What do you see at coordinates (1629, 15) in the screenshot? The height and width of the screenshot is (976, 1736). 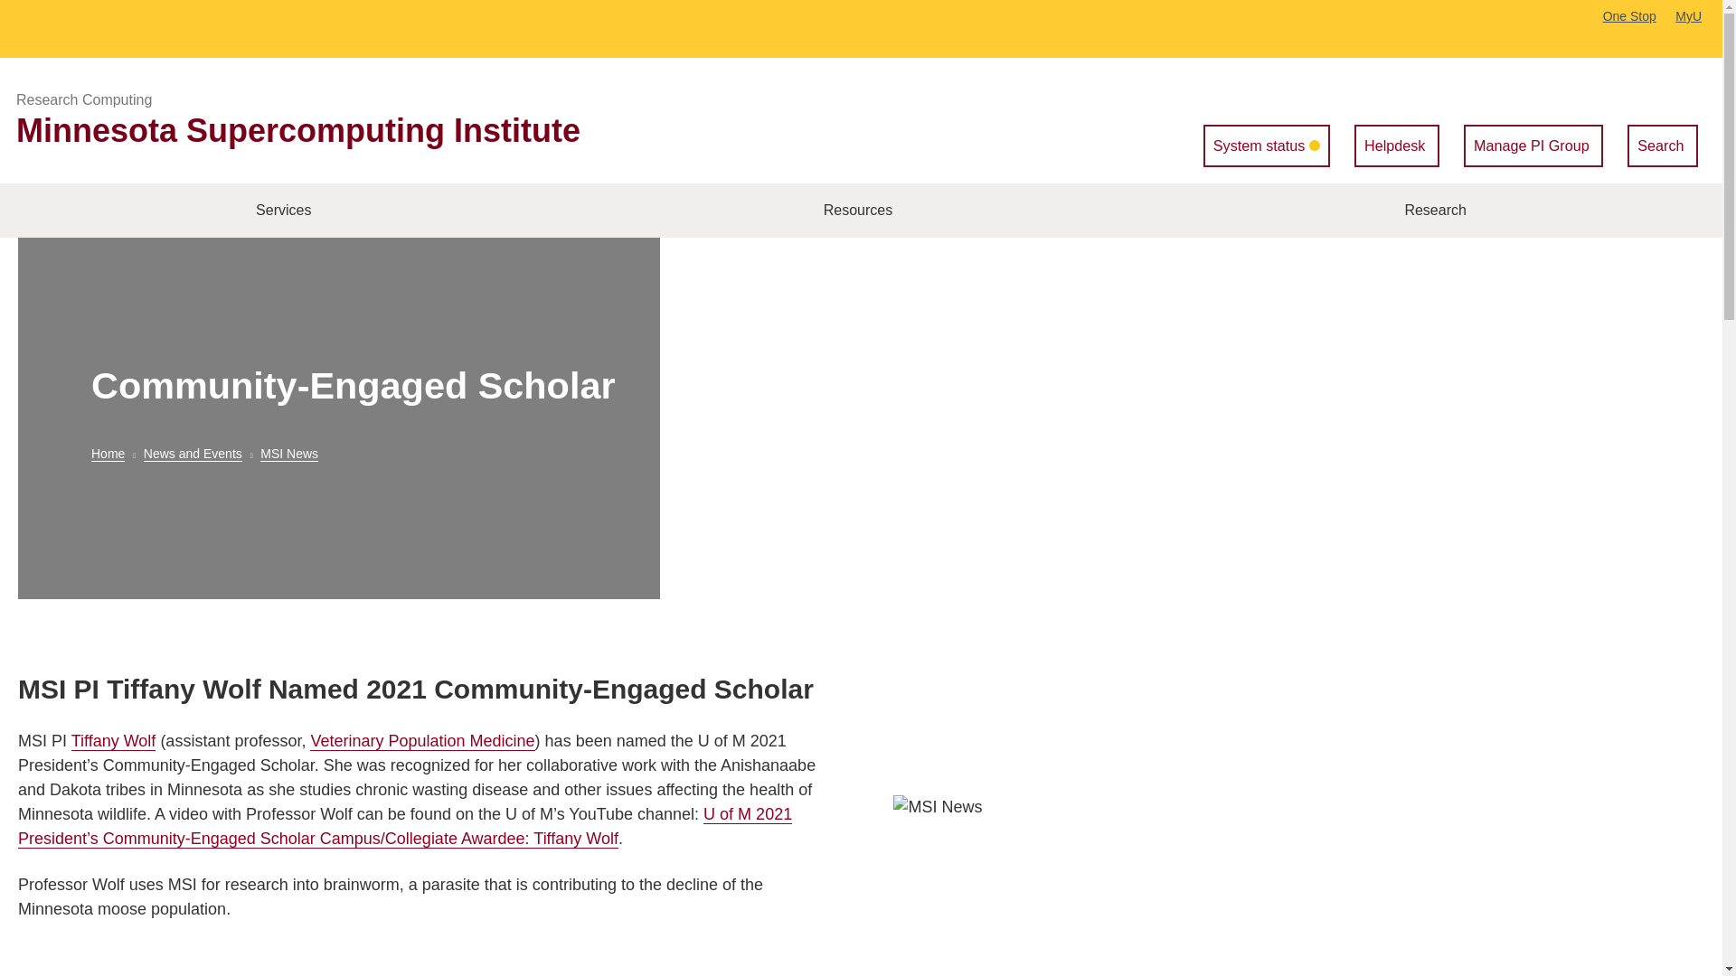 I see `One Stop` at bounding box center [1629, 15].